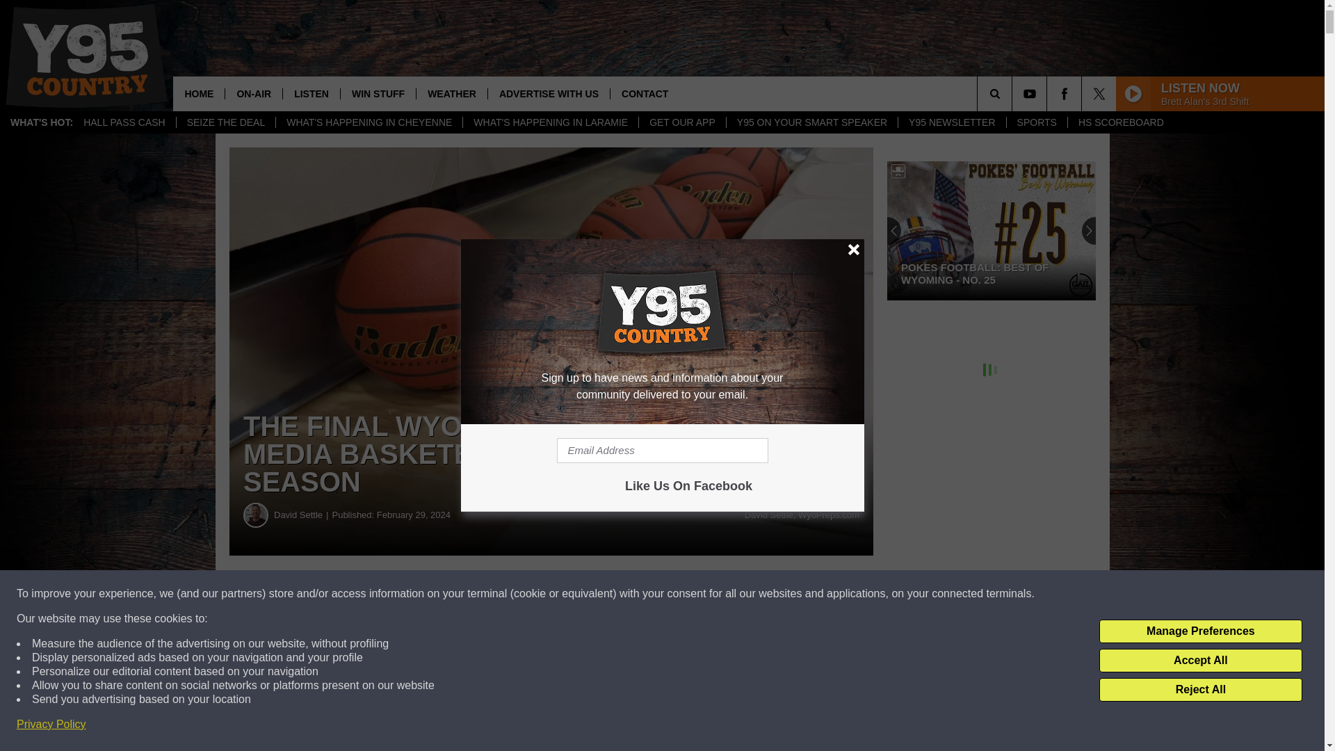  Describe the element at coordinates (1121, 122) in the screenshot. I see `HS SCOREBOARD` at that location.